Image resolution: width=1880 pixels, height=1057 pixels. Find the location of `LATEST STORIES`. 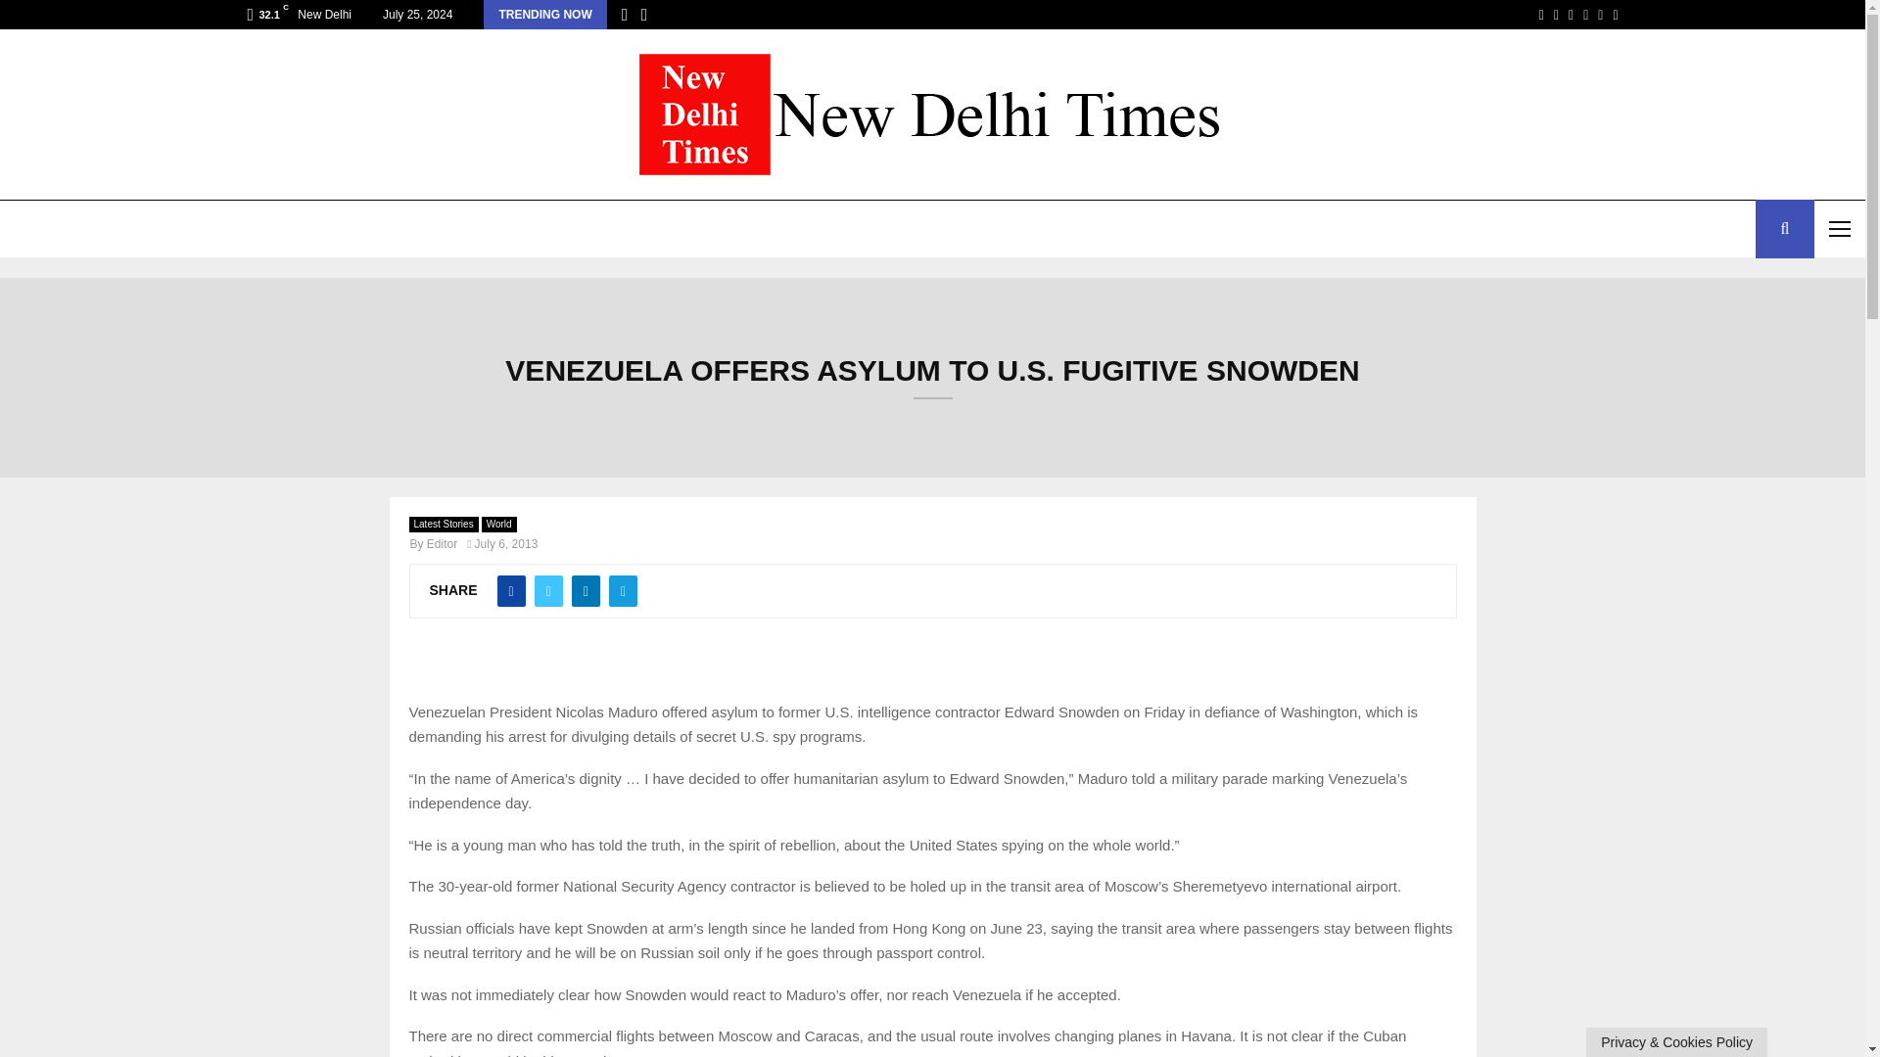

LATEST STORIES is located at coordinates (72, 229).